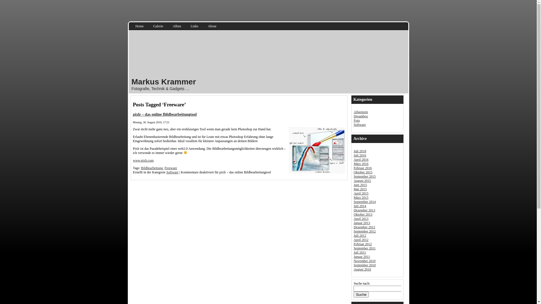 This screenshot has height=304, width=541. I want to click on Bildbearbeitung, so click(152, 168).